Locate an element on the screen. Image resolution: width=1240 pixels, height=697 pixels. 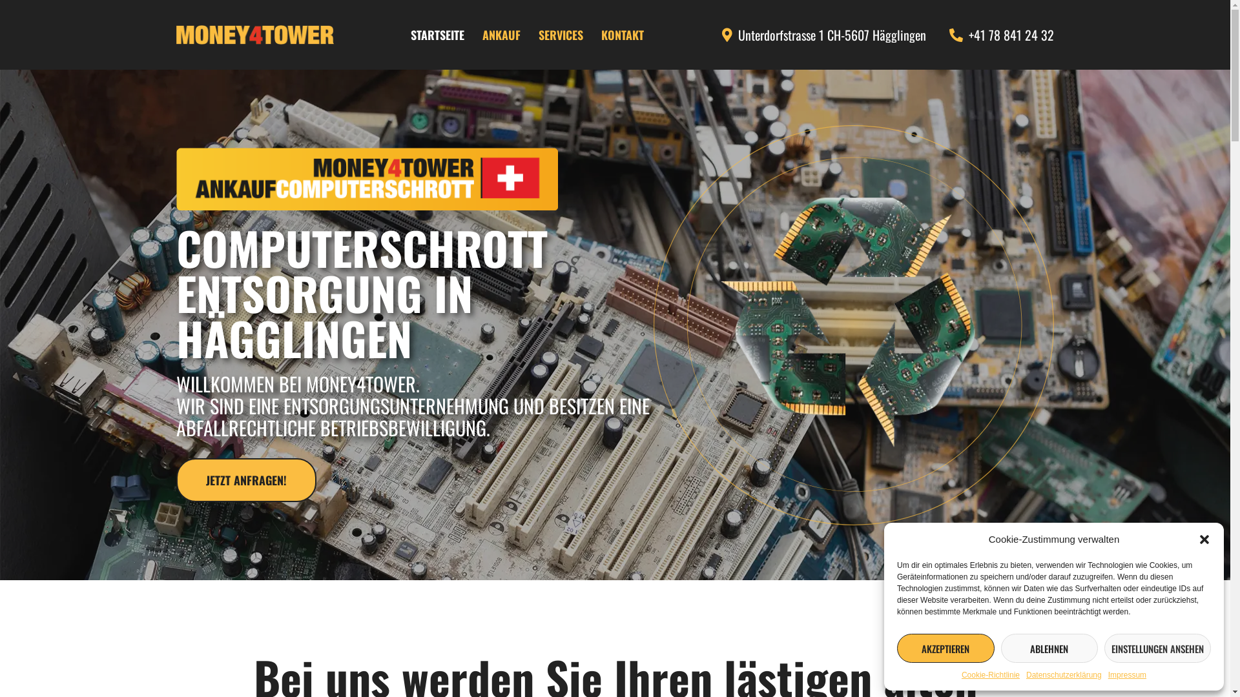
SERVICES is located at coordinates (561, 35).